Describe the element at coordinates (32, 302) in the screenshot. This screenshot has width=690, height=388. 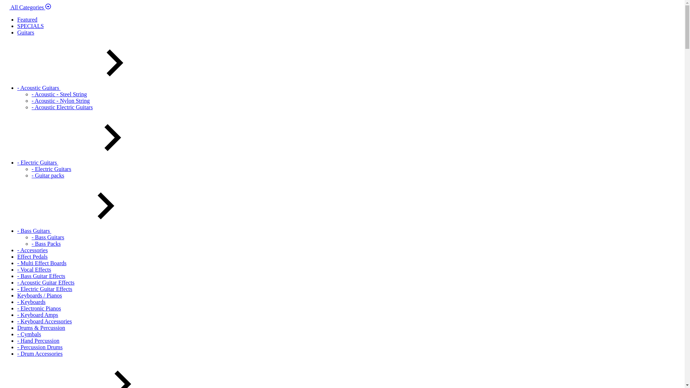
I see `- Keyboards` at that location.